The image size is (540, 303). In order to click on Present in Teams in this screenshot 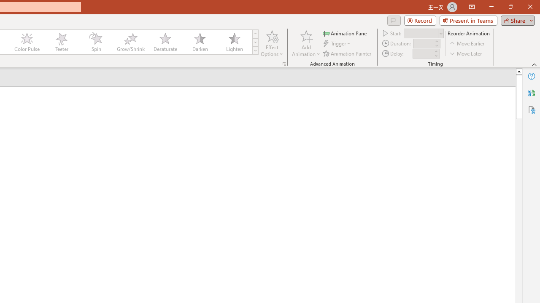, I will do `click(468, 20)`.